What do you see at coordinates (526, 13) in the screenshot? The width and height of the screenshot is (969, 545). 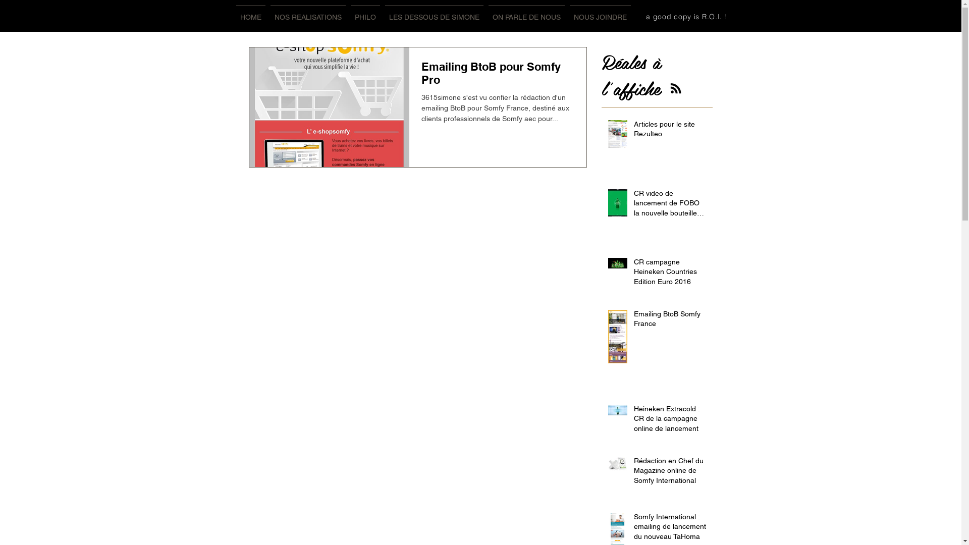 I see `ON PARLE DE NOUS` at bounding box center [526, 13].